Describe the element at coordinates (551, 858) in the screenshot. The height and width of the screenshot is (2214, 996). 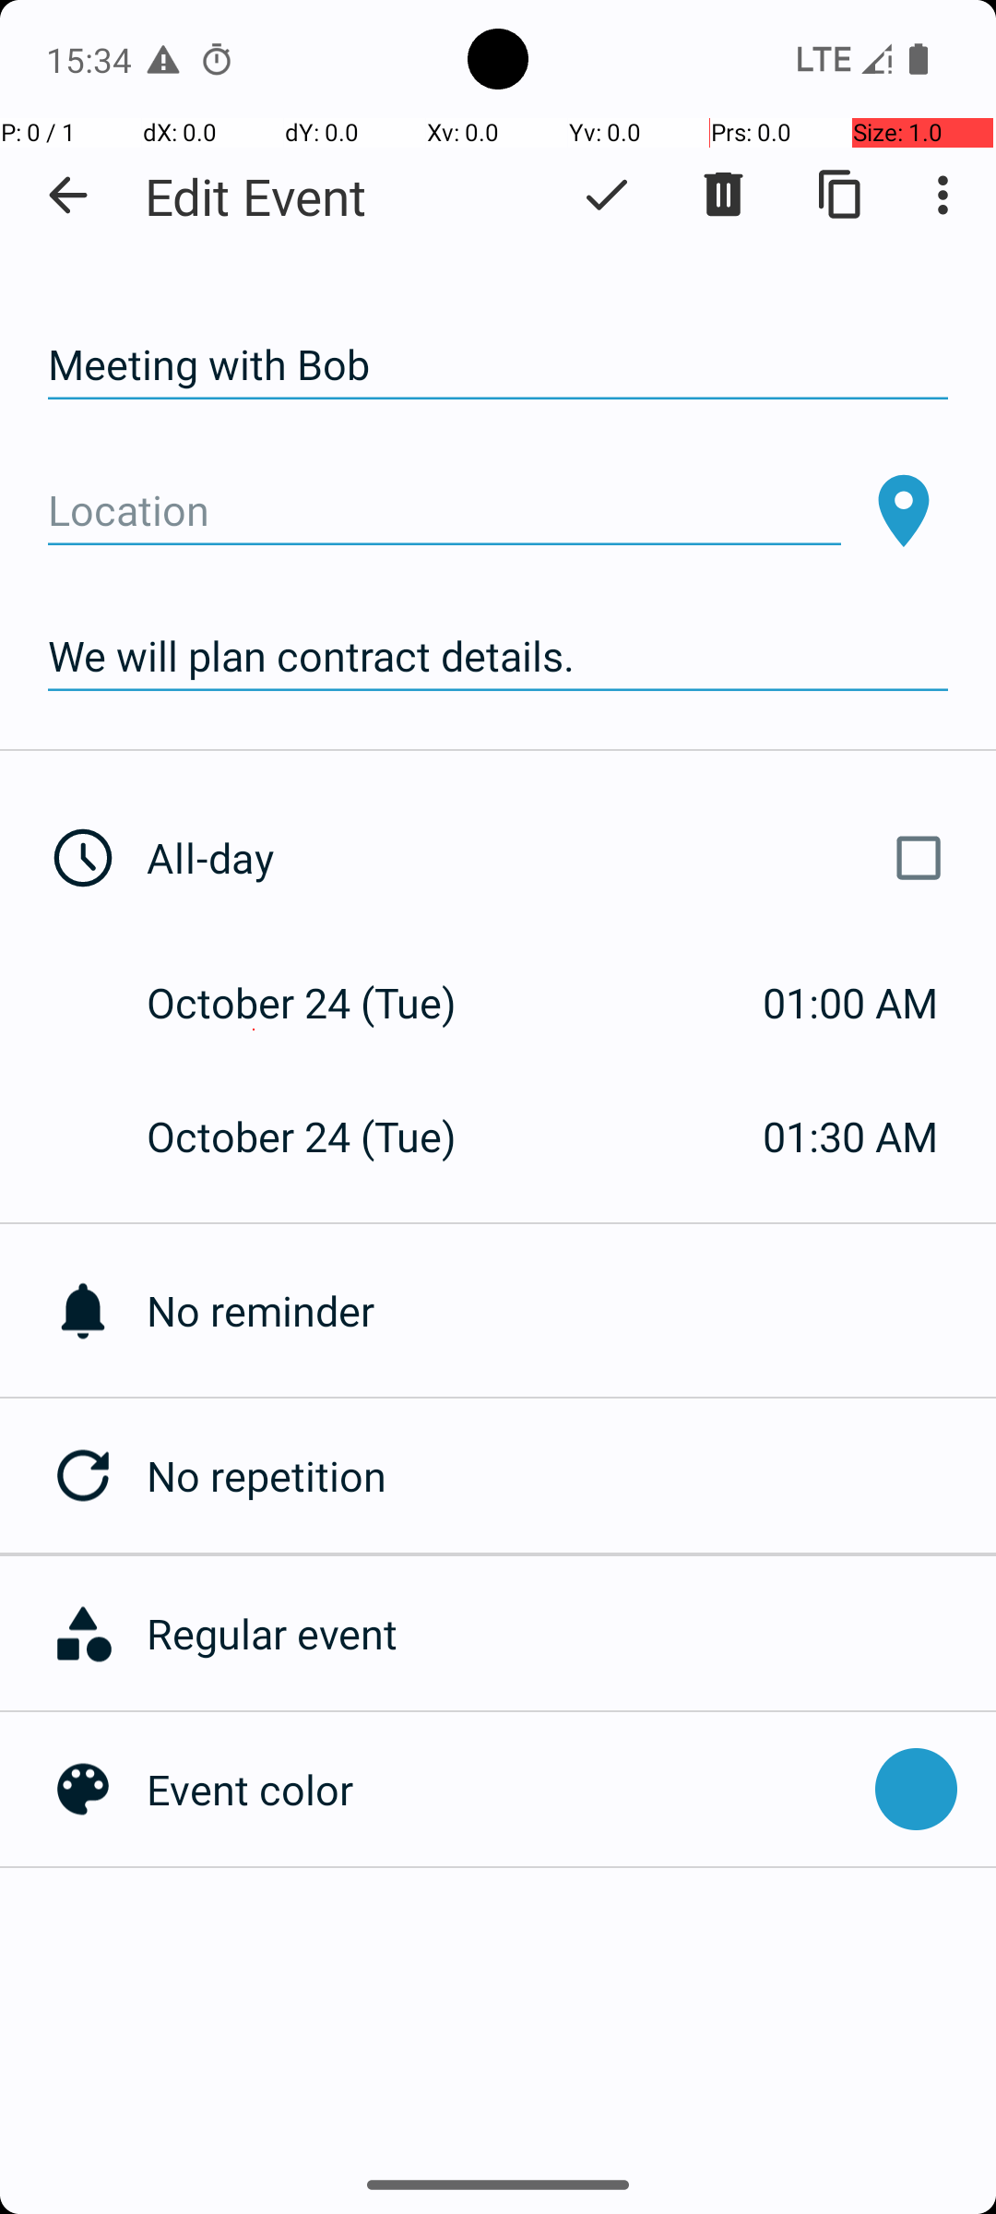
I see `All-day` at that location.